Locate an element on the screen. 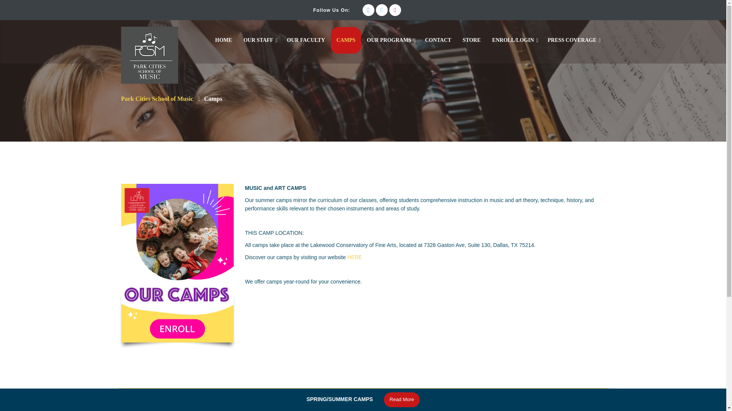 Image resolution: width=732 pixels, height=411 pixels. ENROLL NOW is located at coordinates (490, 406).